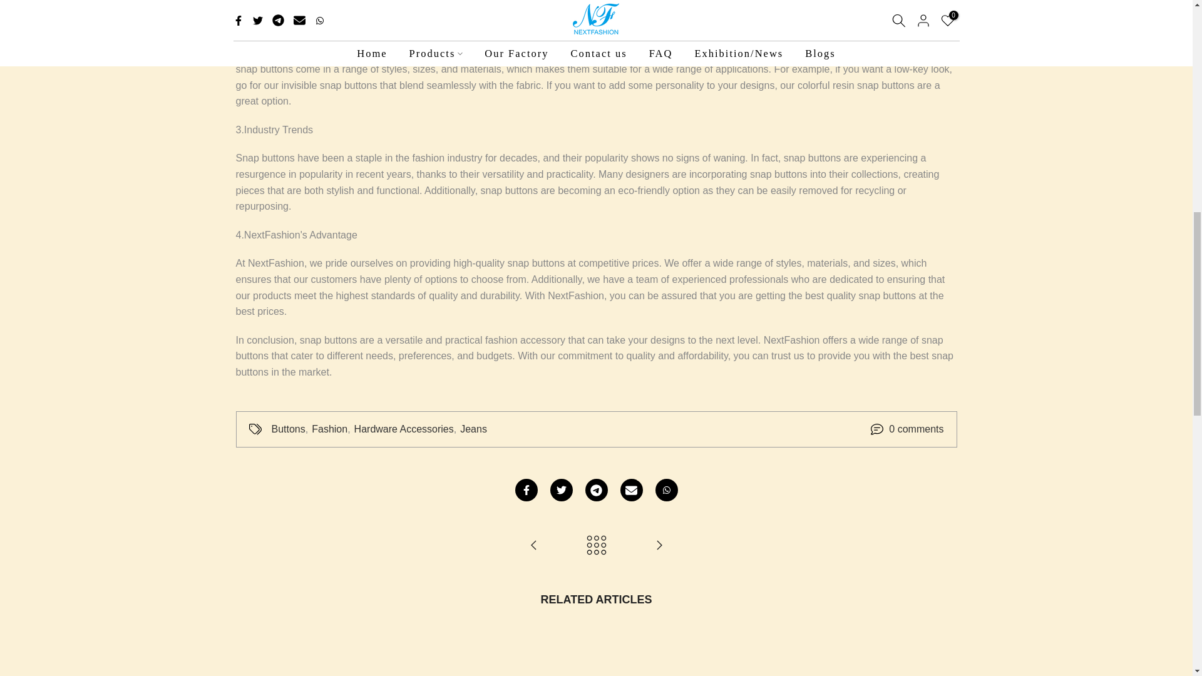 This screenshot has width=1202, height=676. Describe the element at coordinates (666, 489) in the screenshot. I see `Share on WhatsApp` at that location.